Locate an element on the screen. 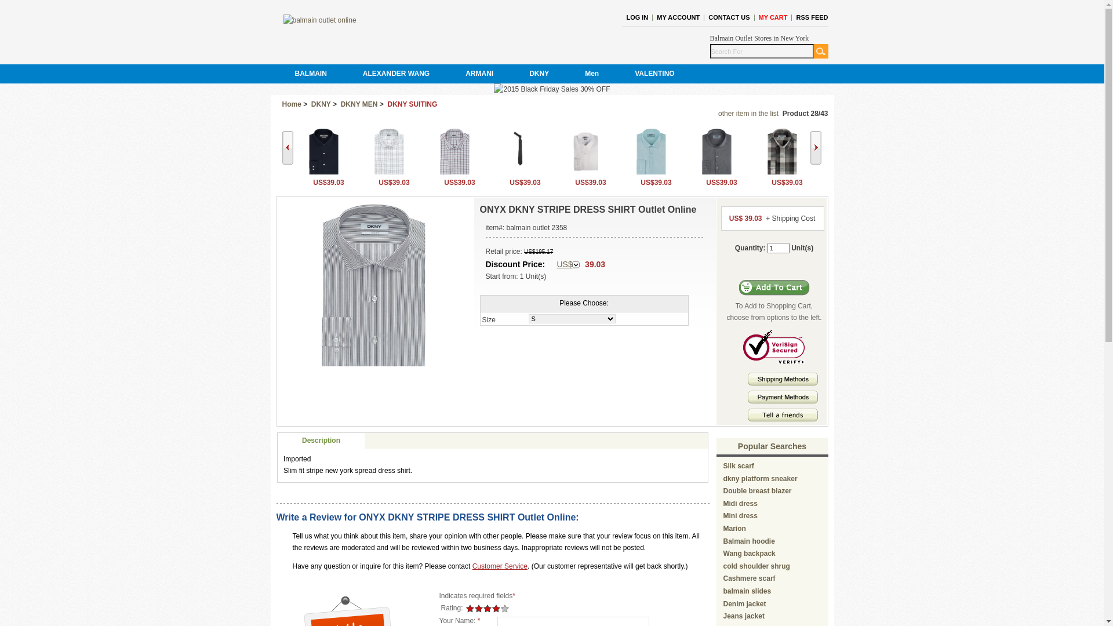 Image resolution: width=1113 pixels, height=626 pixels. Customer Service is located at coordinates (500, 566).